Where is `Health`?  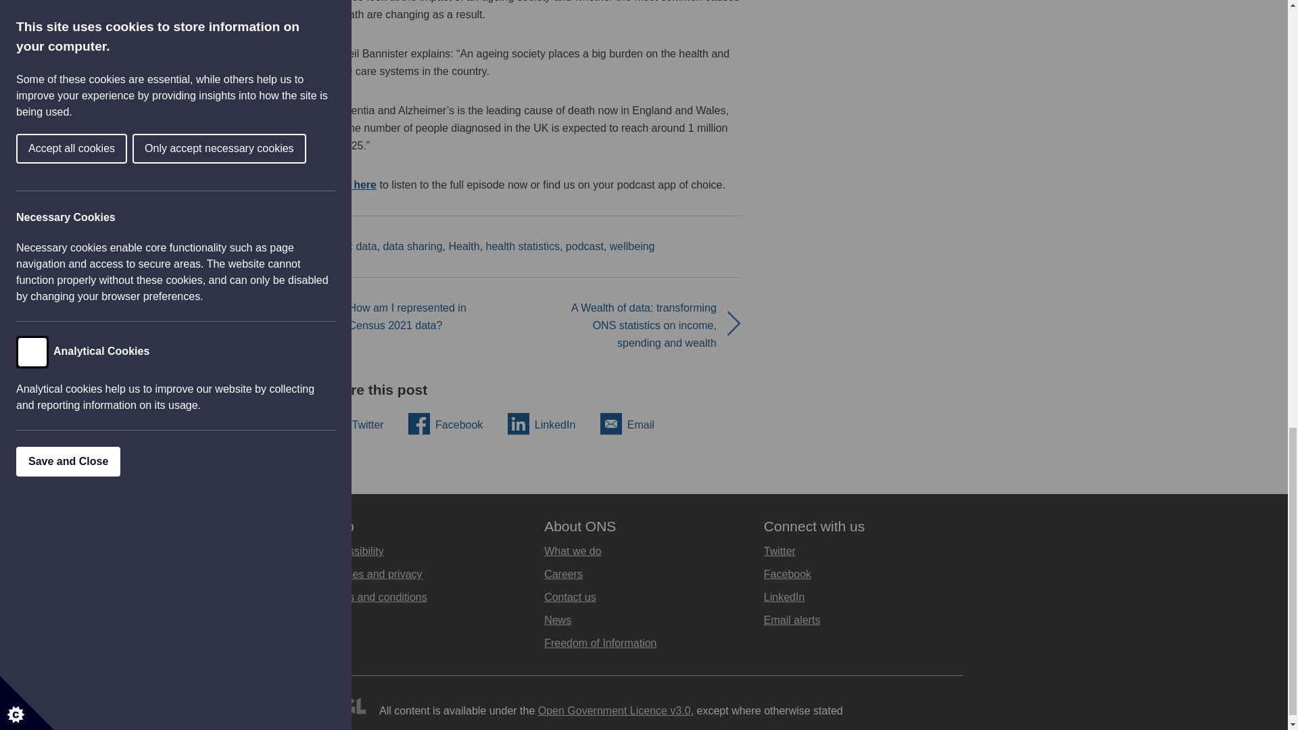 Health is located at coordinates (463, 246).